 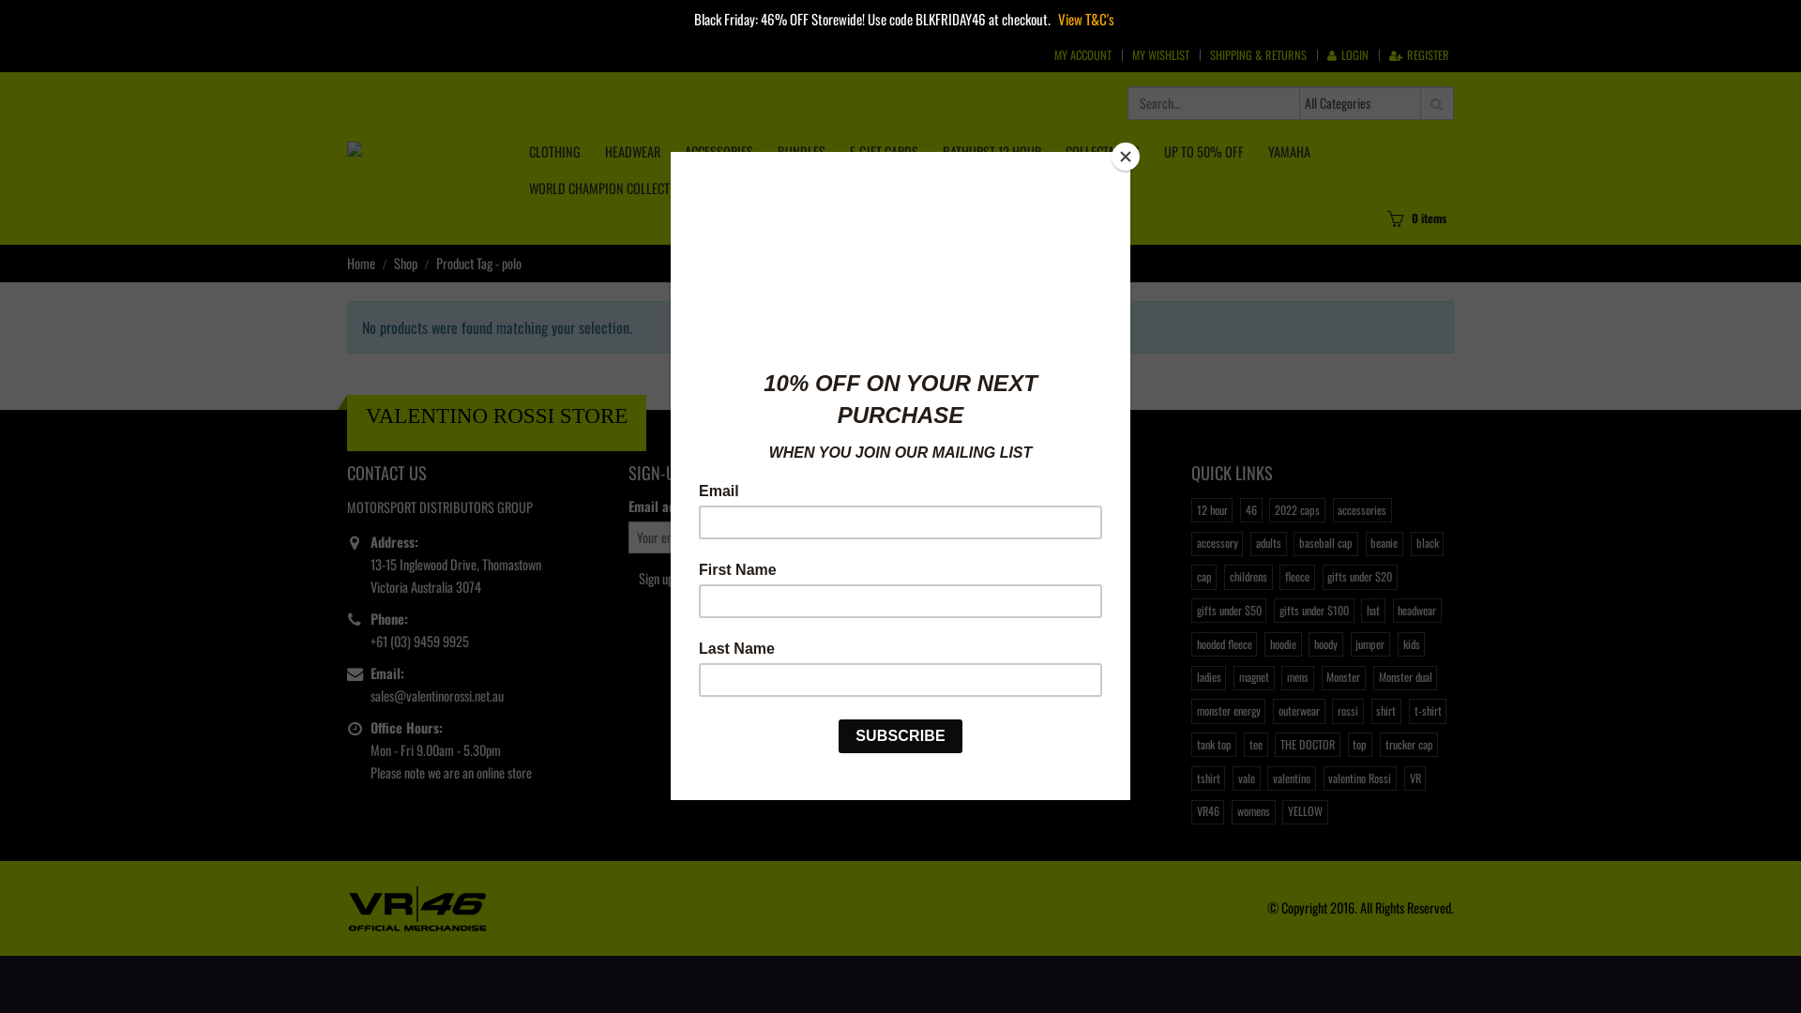 What do you see at coordinates (1348, 55) in the screenshot?
I see `LOGIN` at bounding box center [1348, 55].